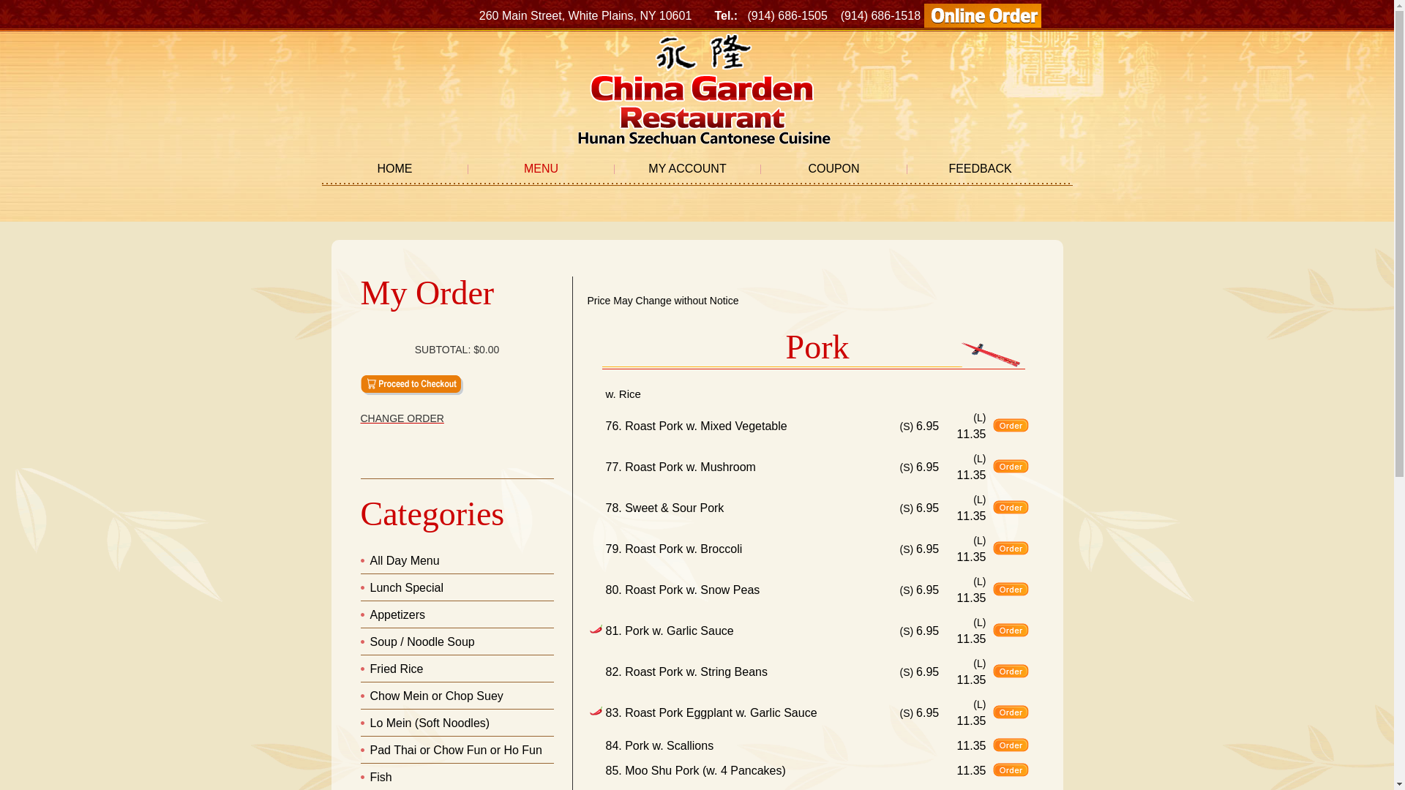 This screenshot has height=790, width=1405. I want to click on Pad Thai or Chow Fun or Ho Fun, so click(457, 750).